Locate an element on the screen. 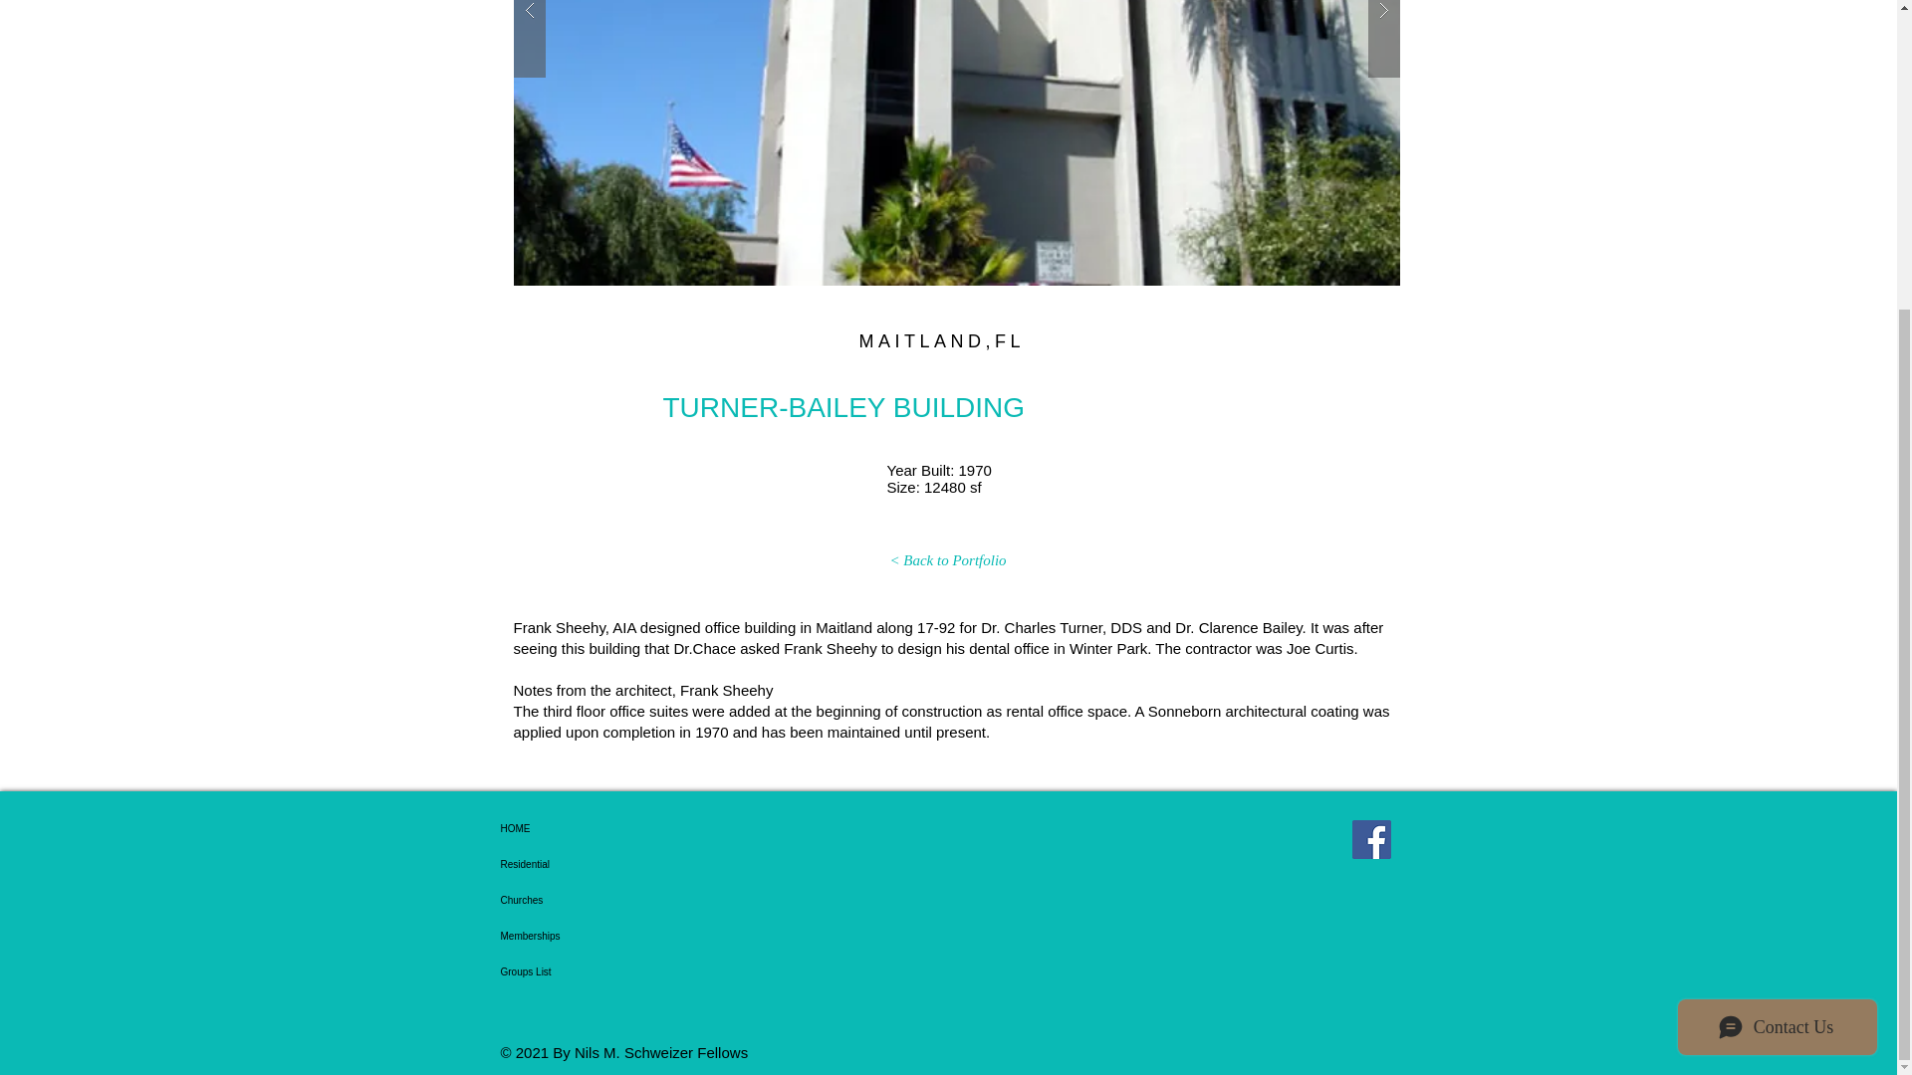  HOME is located at coordinates (585, 829).